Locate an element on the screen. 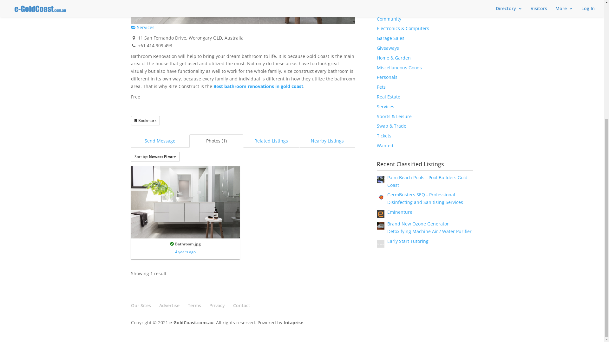 The image size is (609, 342). Electronics & Computers is located at coordinates (403, 208).